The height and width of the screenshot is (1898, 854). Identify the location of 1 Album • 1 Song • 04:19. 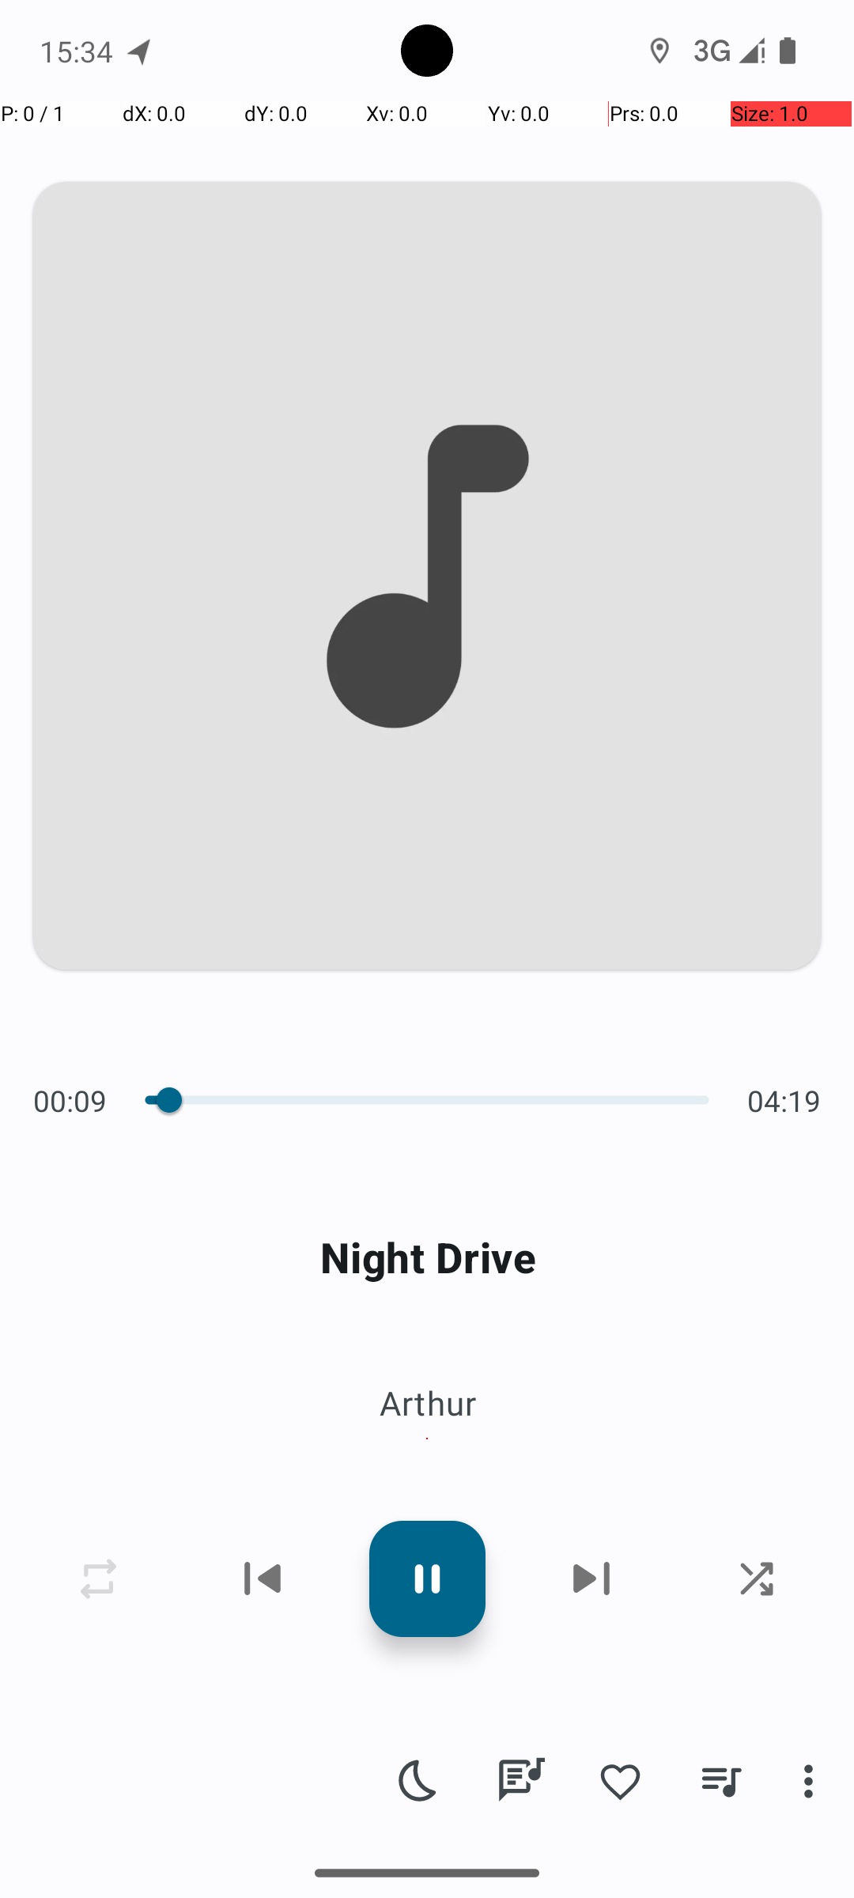
(427, 1216).